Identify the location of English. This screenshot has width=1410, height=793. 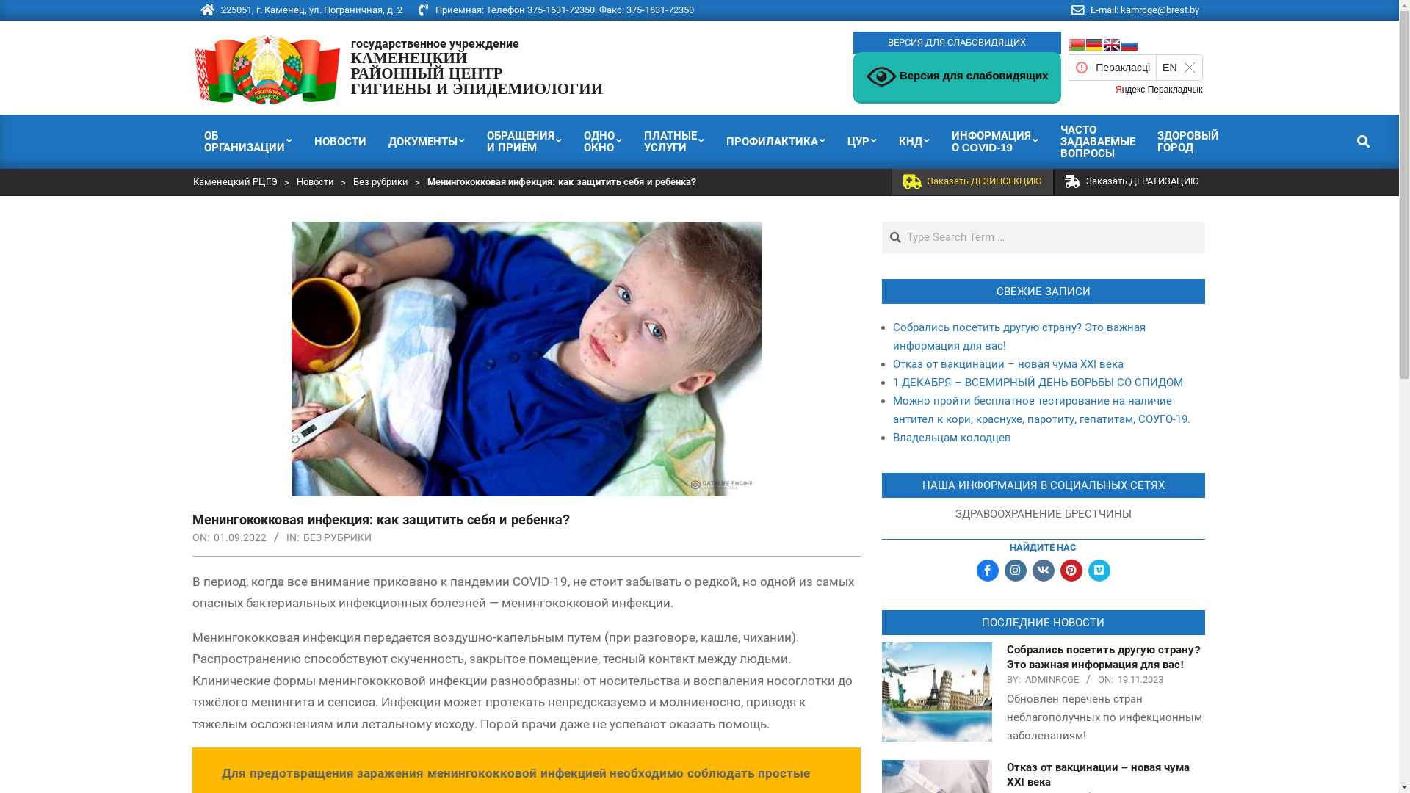
(1112, 45).